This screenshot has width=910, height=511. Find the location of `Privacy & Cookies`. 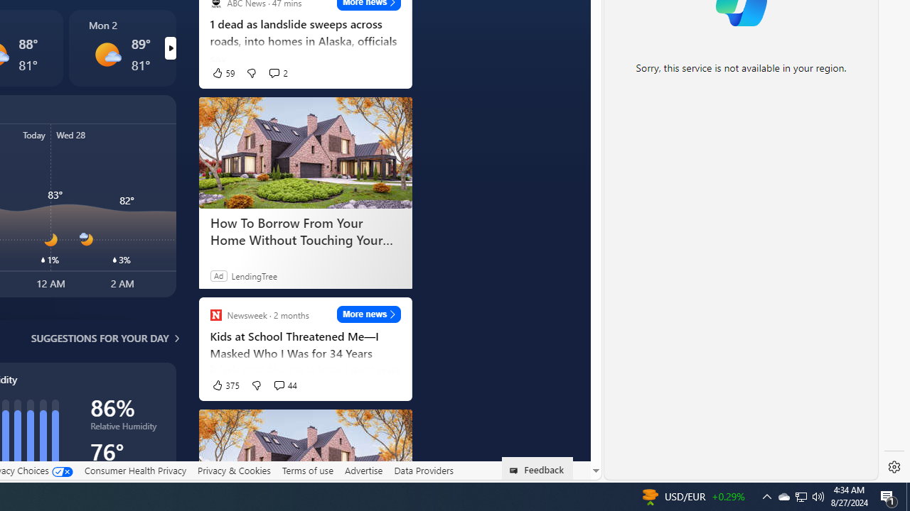

Privacy & Cookies is located at coordinates (234, 471).